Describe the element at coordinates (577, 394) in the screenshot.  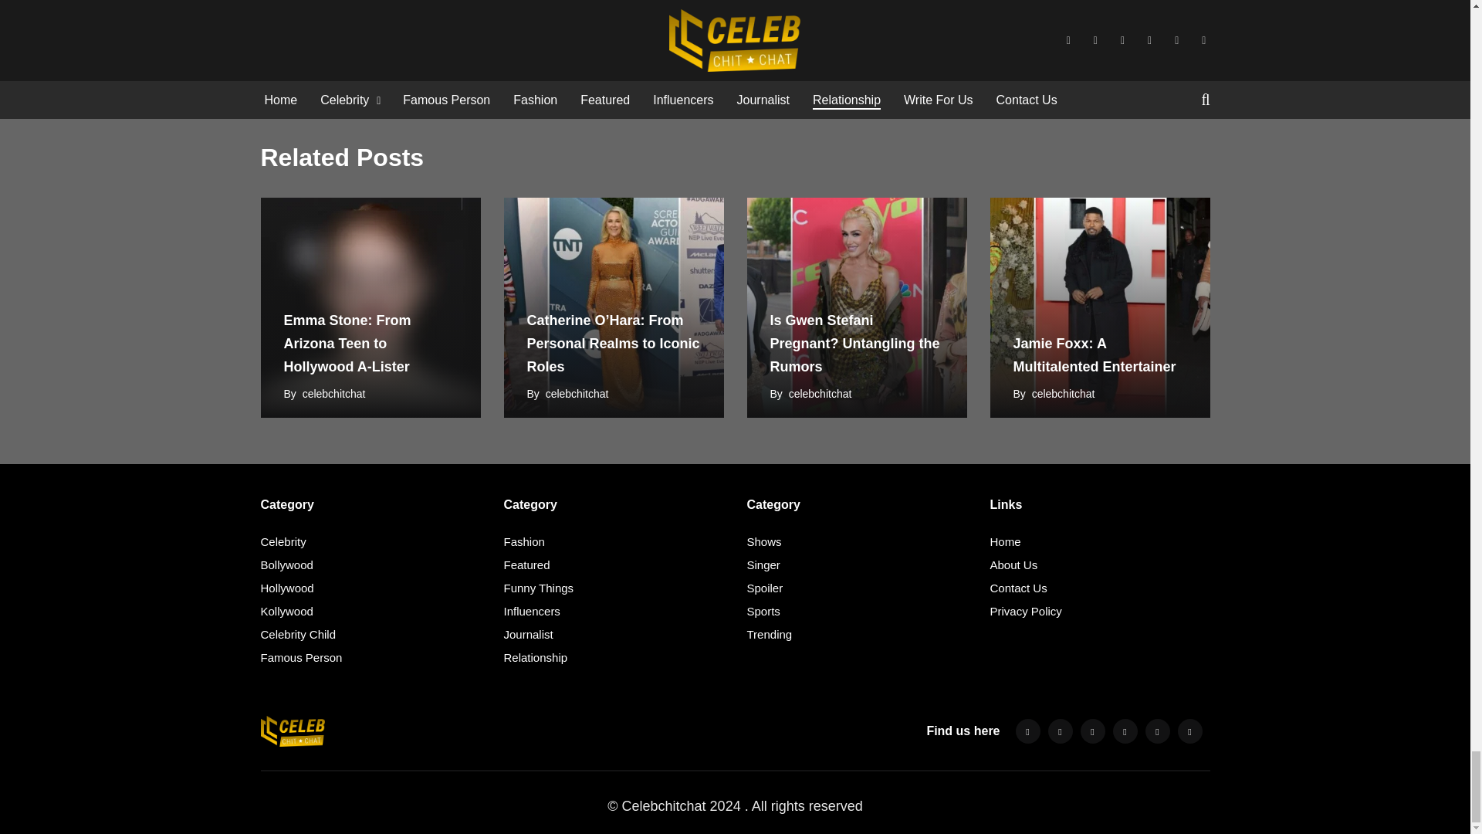
I see `Posts by celebchitchat` at that location.